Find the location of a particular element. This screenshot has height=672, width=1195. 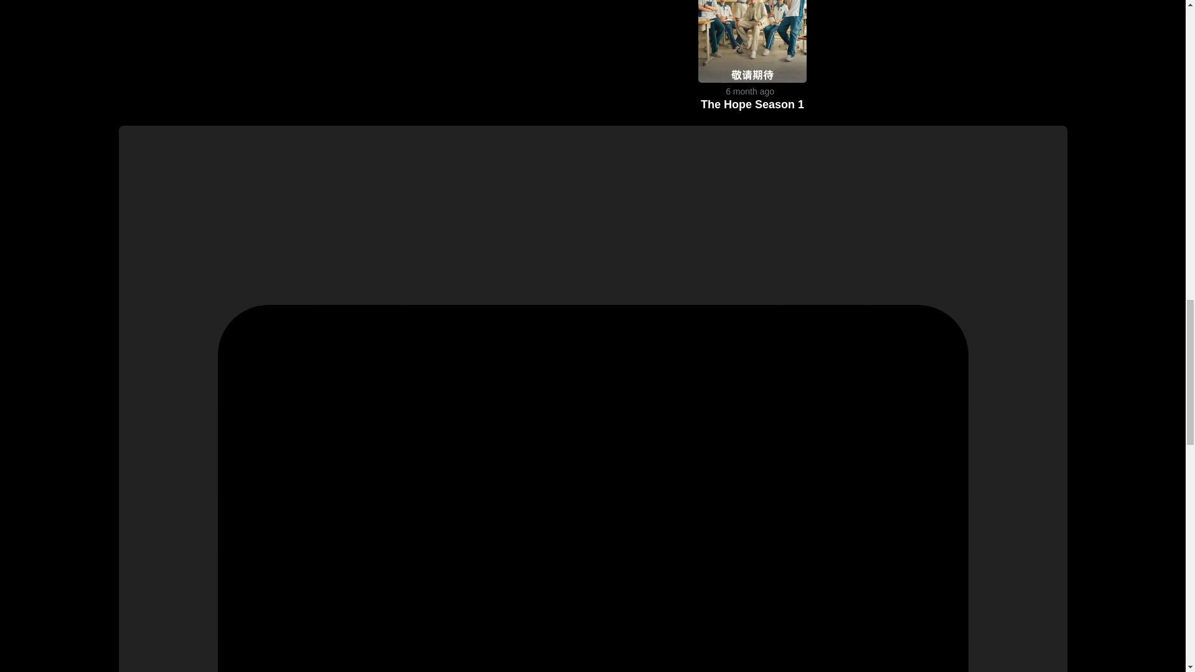

The Hope Season 1 is located at coordinates (752, 79).